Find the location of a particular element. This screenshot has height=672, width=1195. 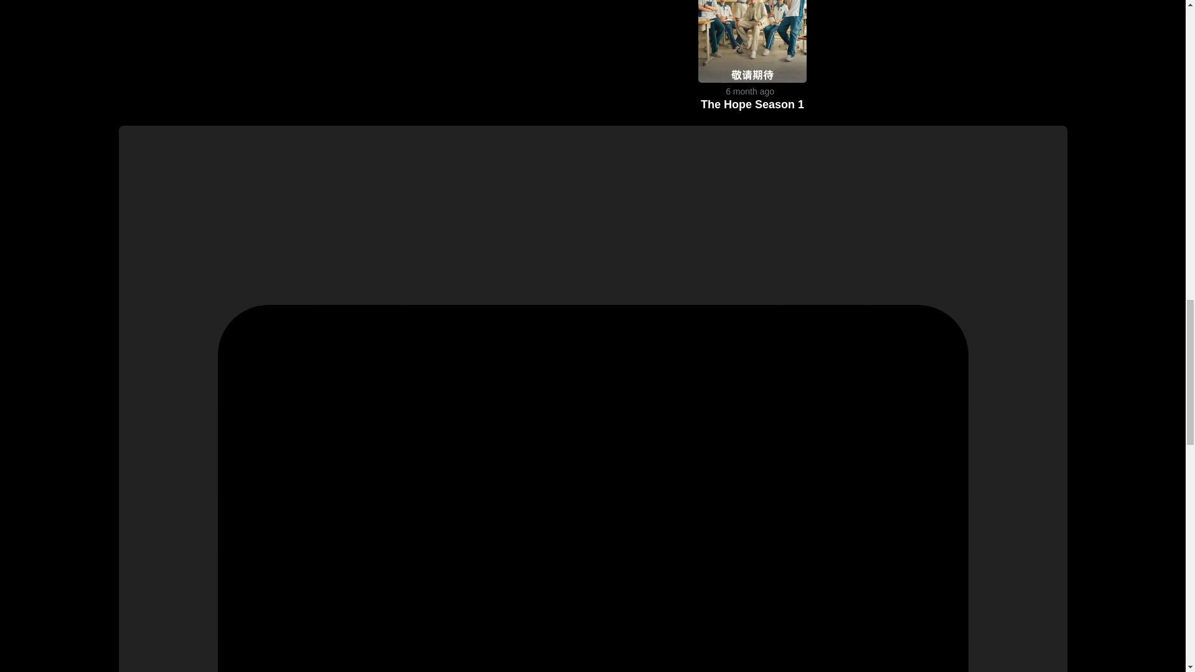

The Hope Season 1 is located at coordinates (752, 79).